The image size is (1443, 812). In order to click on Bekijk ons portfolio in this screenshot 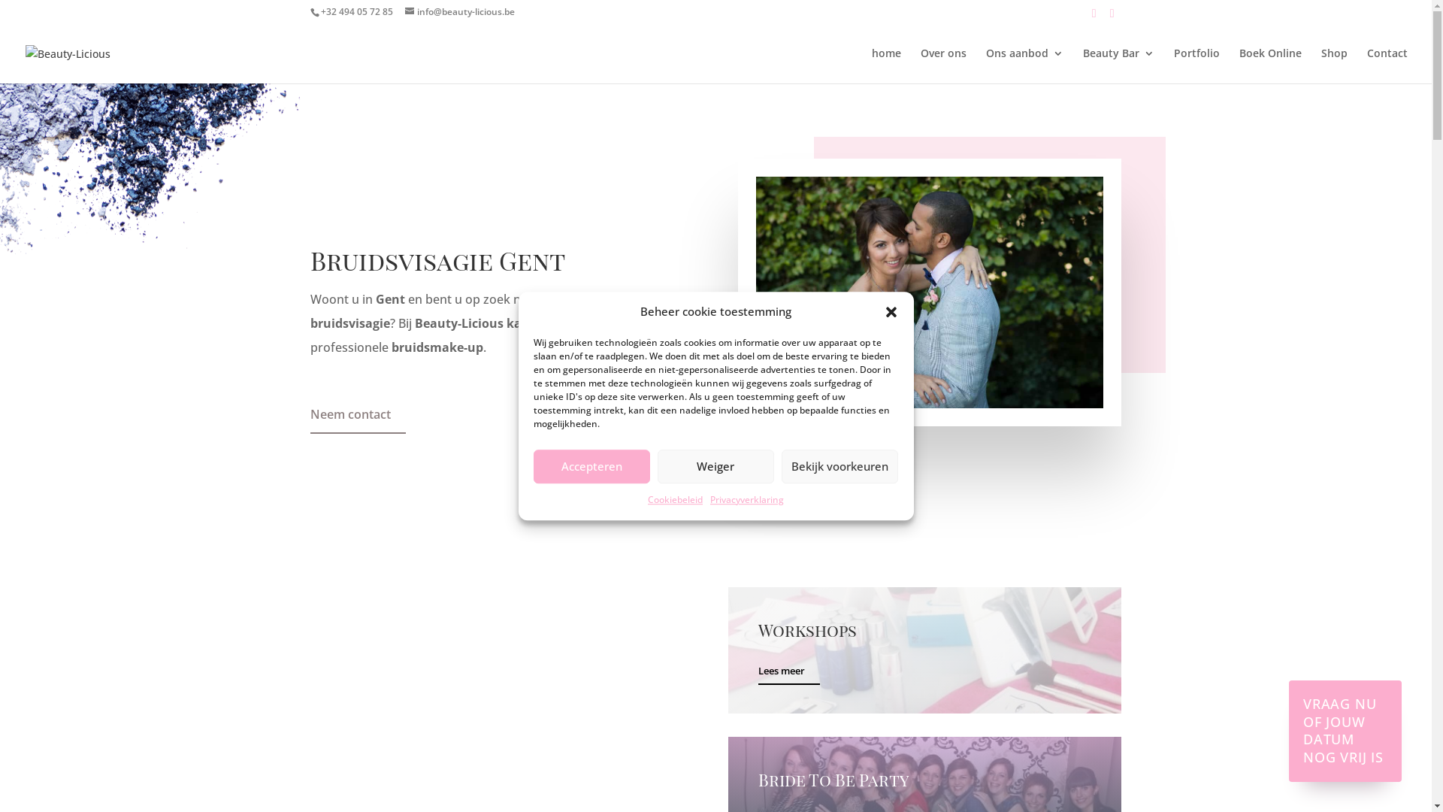, I will do `click(630, 469)`.